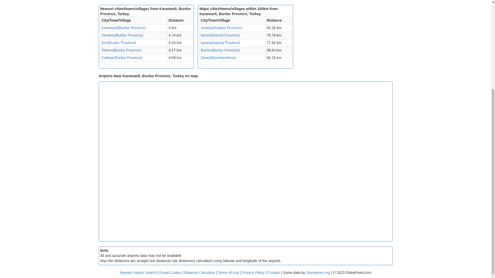 The image size is (495, 278). What do you see at coordinates (138, 272) in the screenshot?
I see `Nearest Airport Search` at bounding box center [138, 272].